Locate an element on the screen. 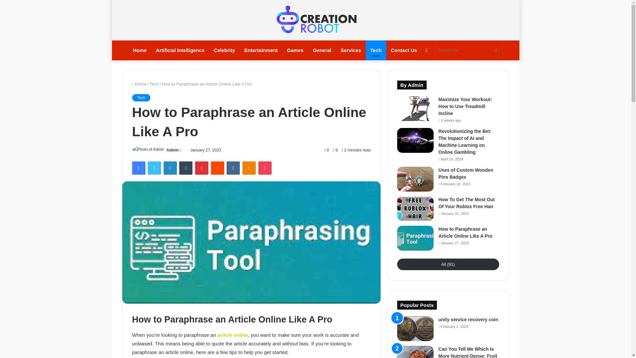  Odnoklassniki is located at coordinates (249, 168).